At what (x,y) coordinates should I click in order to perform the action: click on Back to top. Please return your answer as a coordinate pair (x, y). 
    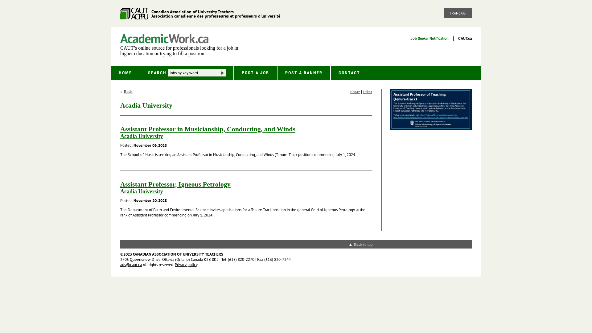
    Looking at the image, I should click on (360, 244).